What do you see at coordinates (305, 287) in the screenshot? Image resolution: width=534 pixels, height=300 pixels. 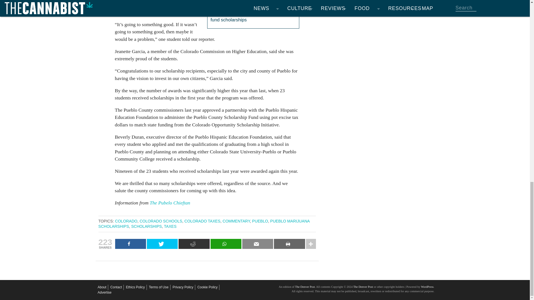 I see `The Denver Post` at bounding box center [305, 287].